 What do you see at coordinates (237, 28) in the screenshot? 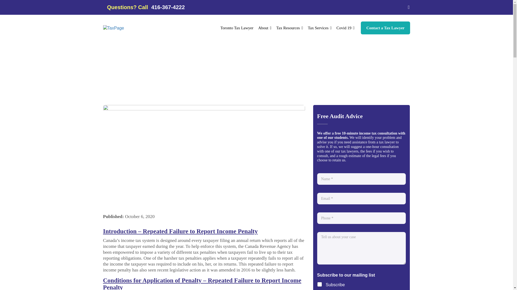
I see `Toronto Tax Lawyer` at bounding box center [237, 28].